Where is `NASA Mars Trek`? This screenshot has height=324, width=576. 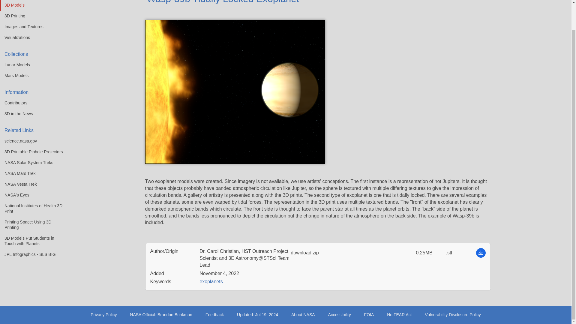
NASA Mars Trek is located at coordinates (31, 173).